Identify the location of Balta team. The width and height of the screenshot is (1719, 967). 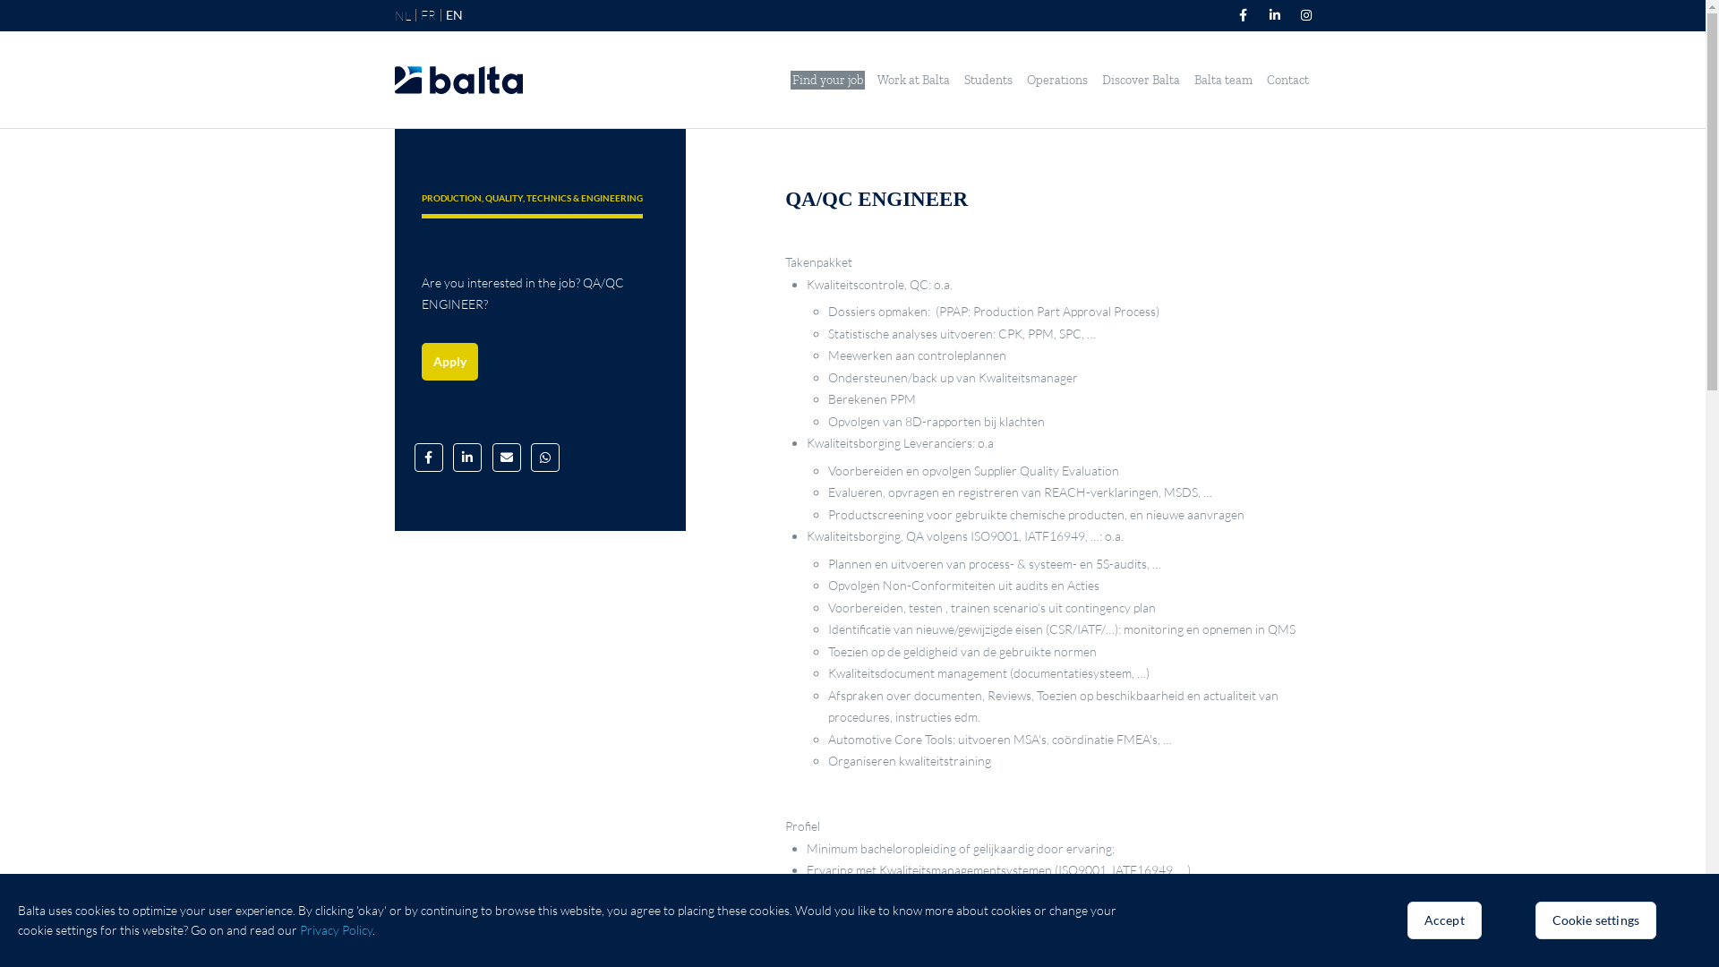
(1223, 81).